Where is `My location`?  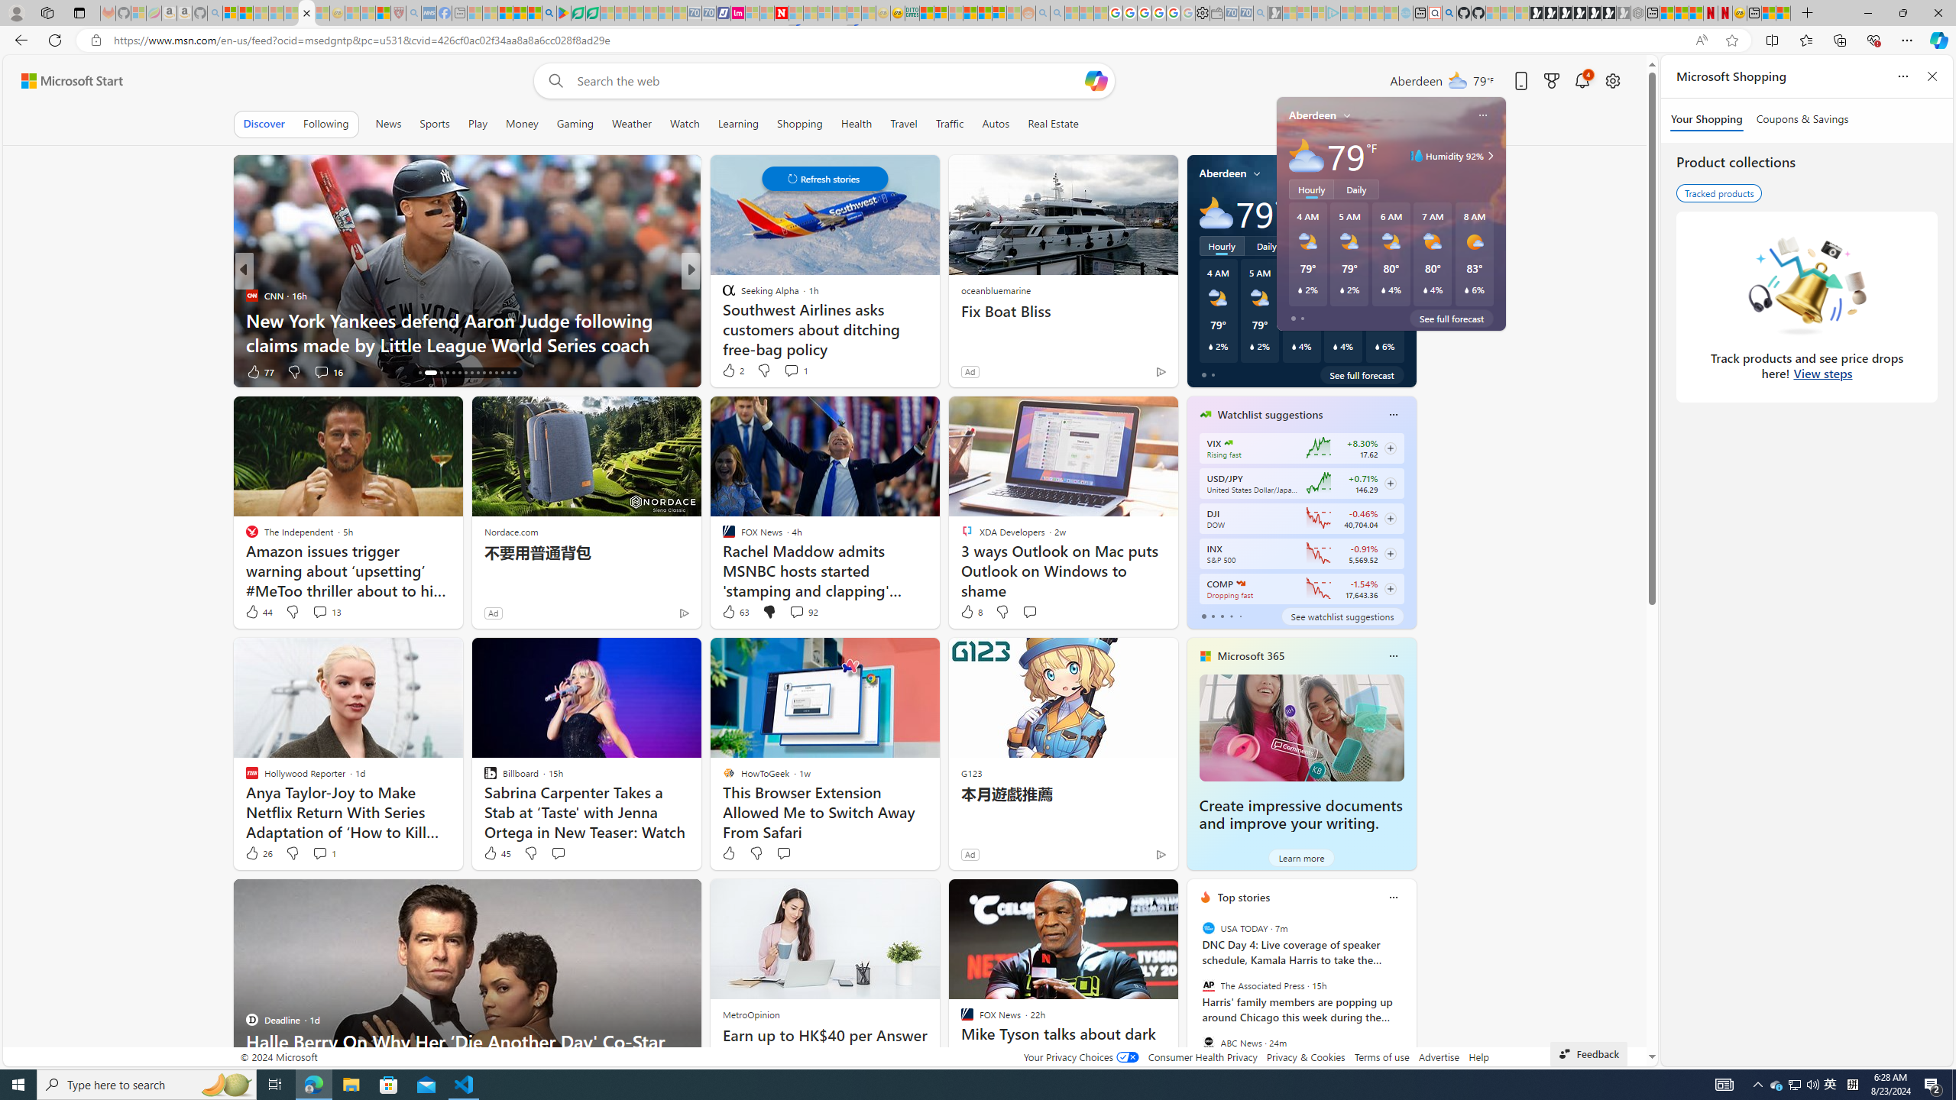
My location is located at coordinates (1258, 173).